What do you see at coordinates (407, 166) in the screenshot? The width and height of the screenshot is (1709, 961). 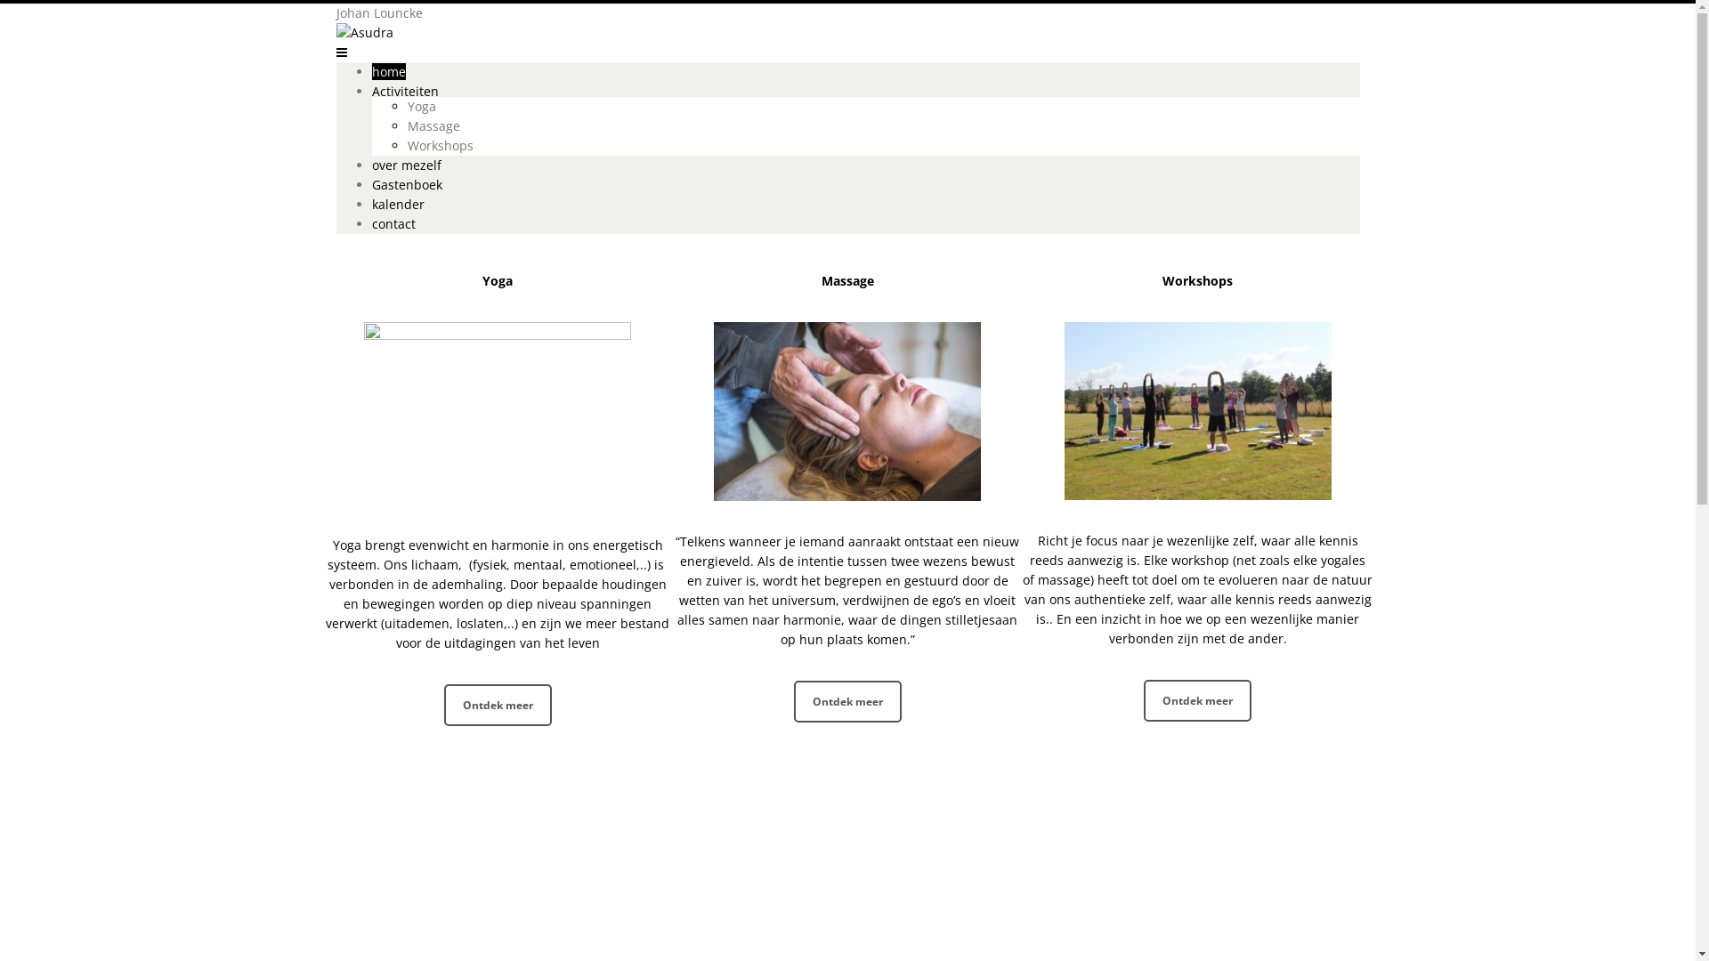 I see `over mezelf` at bounding box center [407, 166].